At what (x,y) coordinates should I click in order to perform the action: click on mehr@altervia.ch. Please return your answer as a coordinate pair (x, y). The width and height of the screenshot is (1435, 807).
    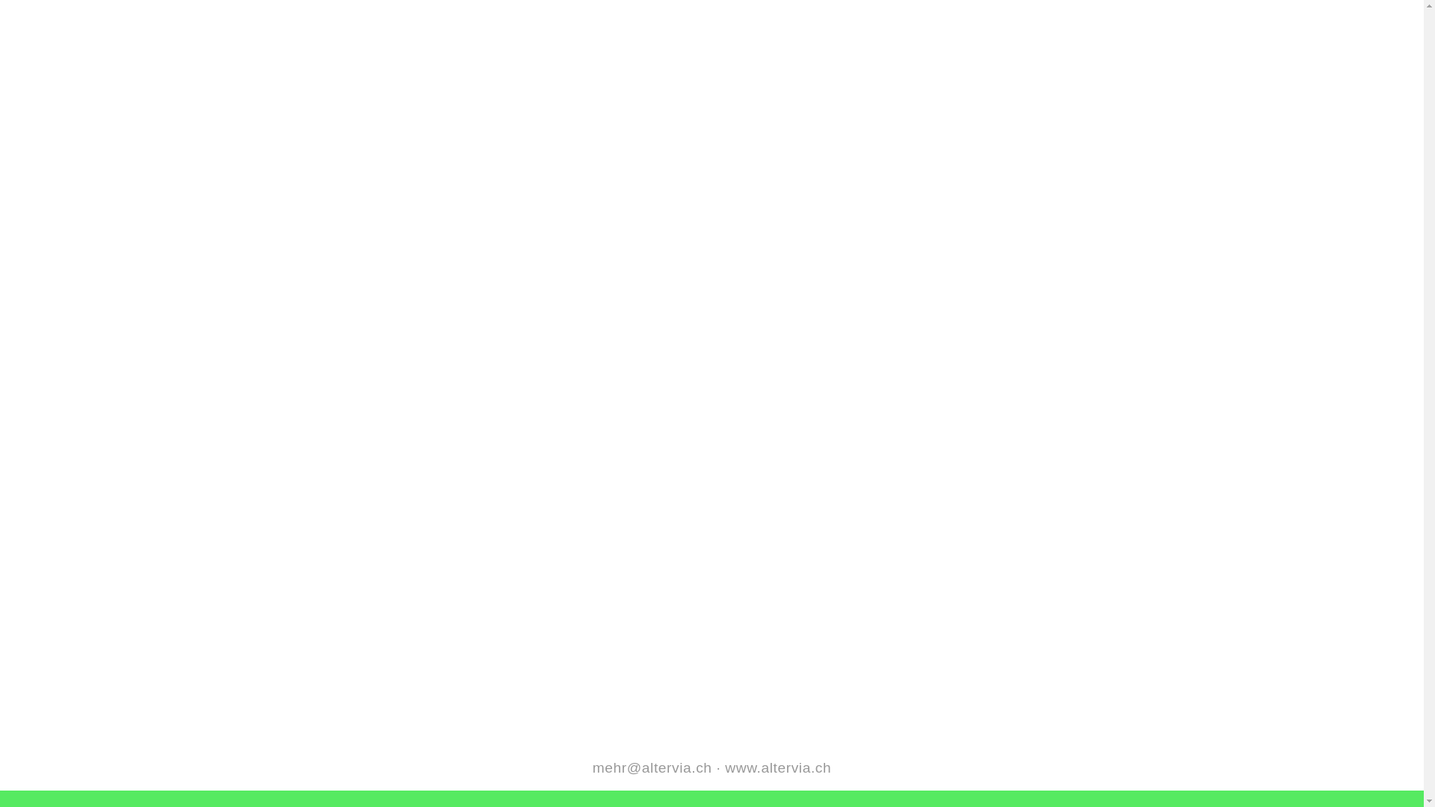
    Looking at the image, I should click on (652, 768).